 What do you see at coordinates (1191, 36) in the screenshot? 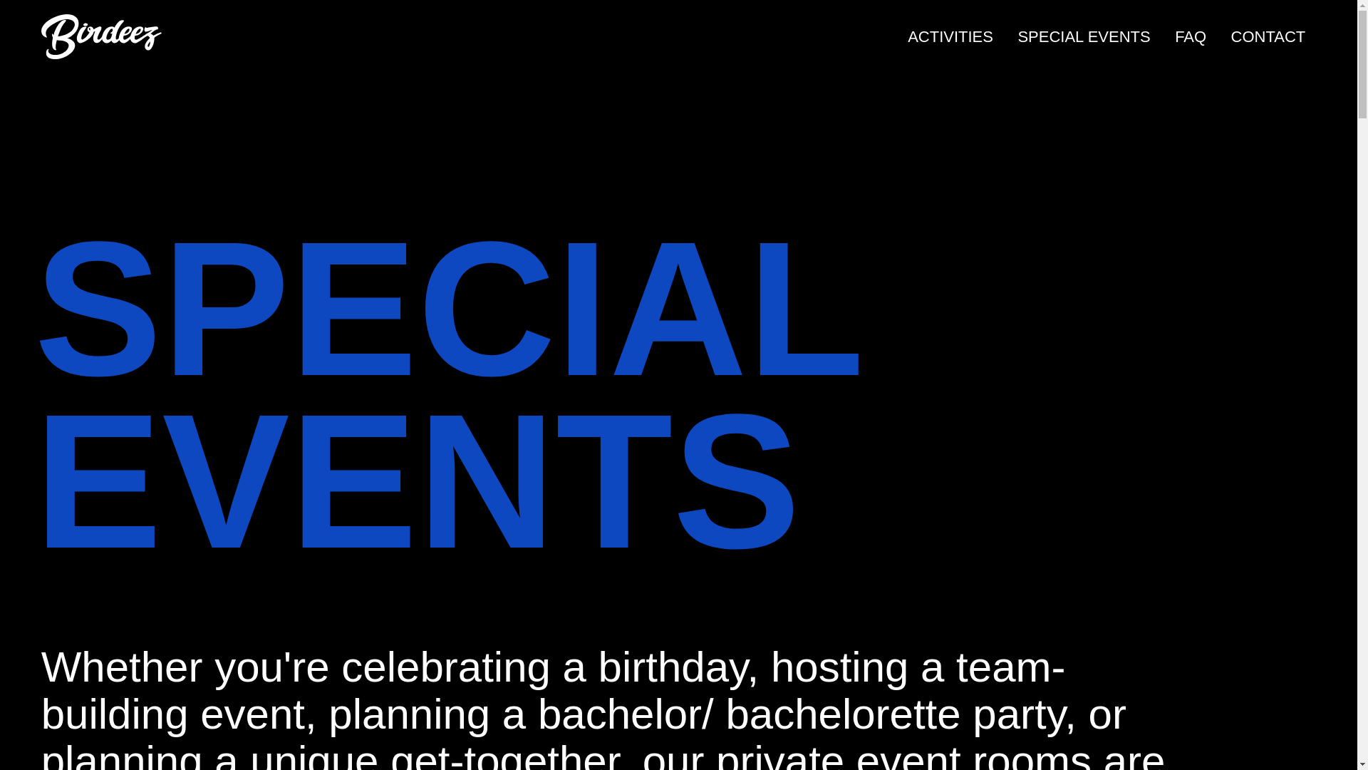
I see `FAQ` at bounding box center [1191, 36].